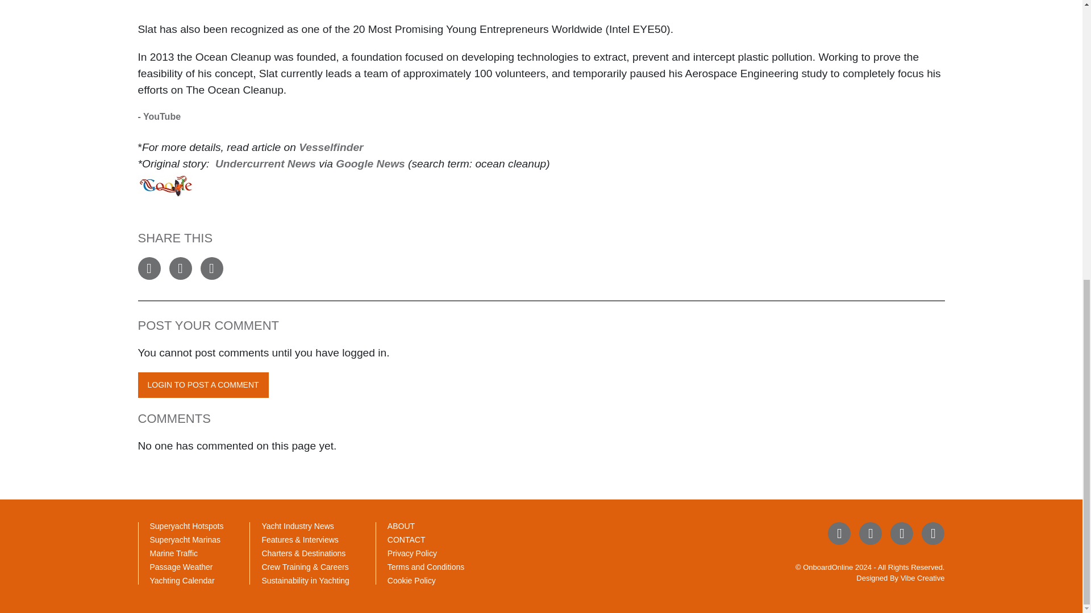  I want to click on Yachting Calendar, so click(182, 581).